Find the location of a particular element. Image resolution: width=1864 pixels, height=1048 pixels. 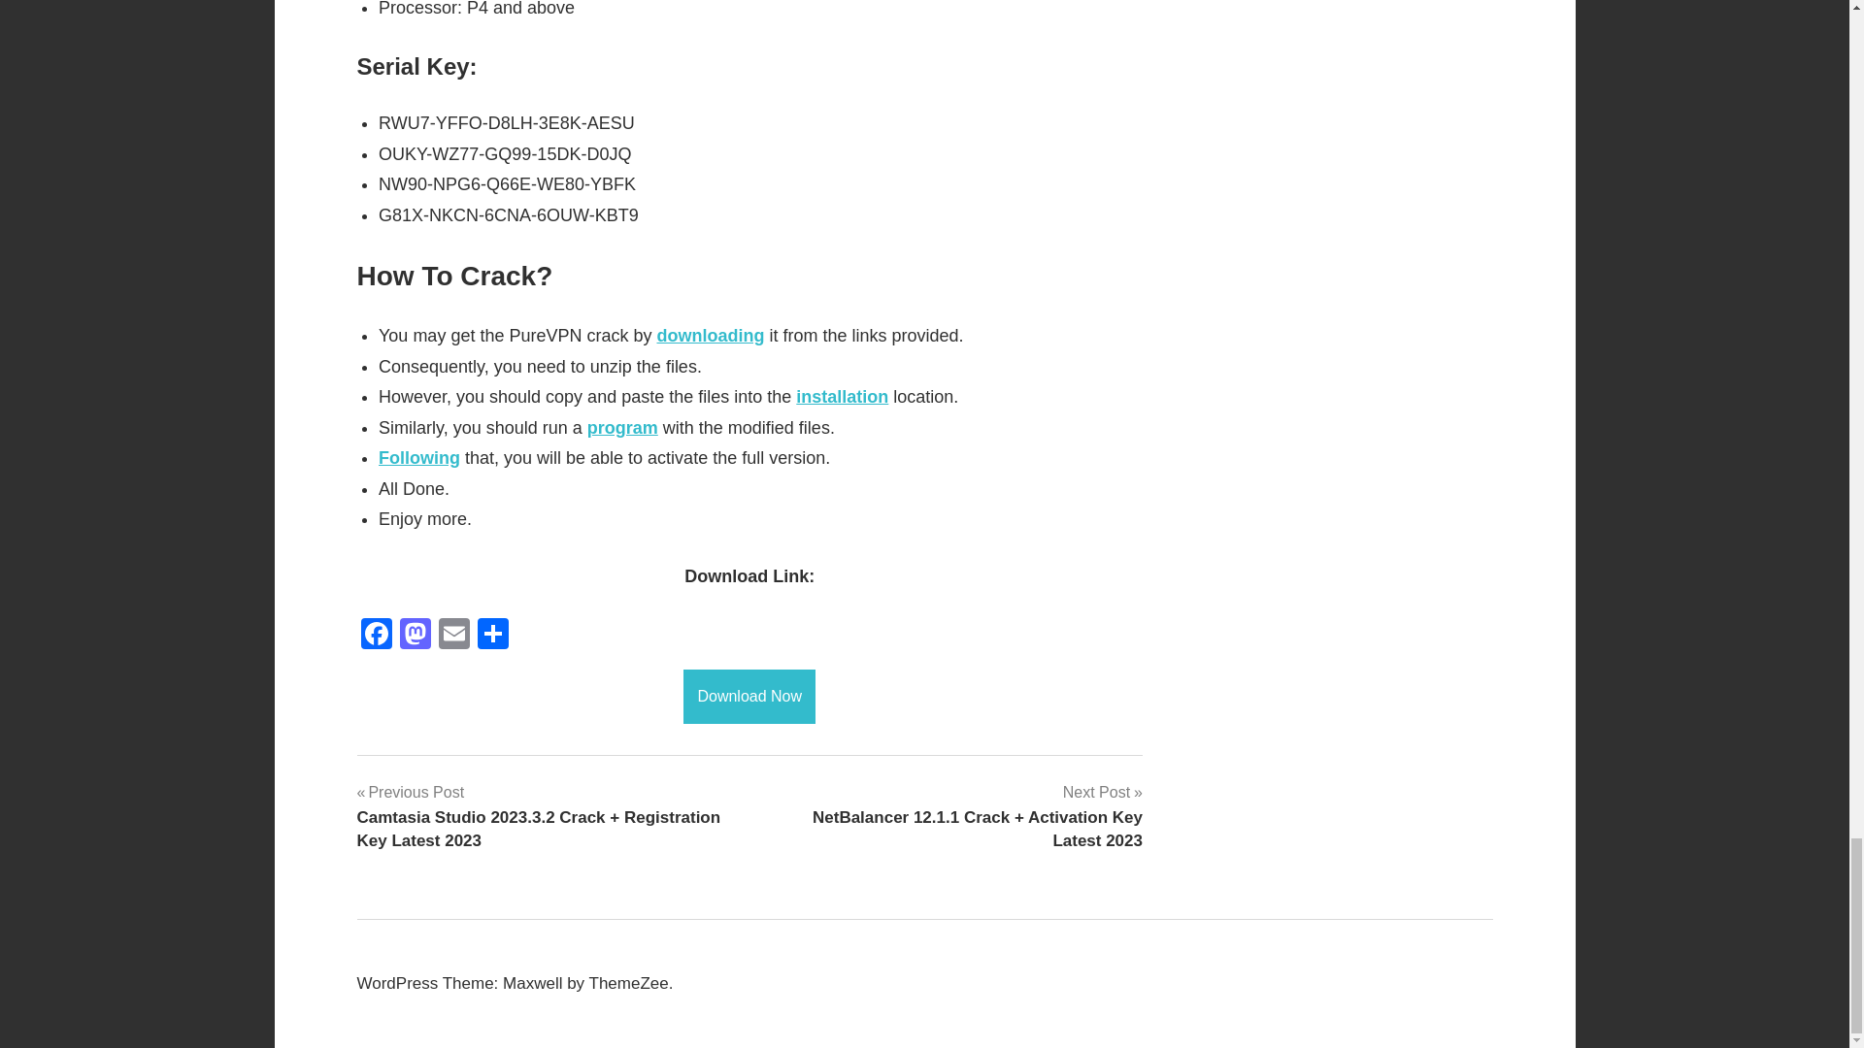

Download Now is located at coordinates (749, 697).